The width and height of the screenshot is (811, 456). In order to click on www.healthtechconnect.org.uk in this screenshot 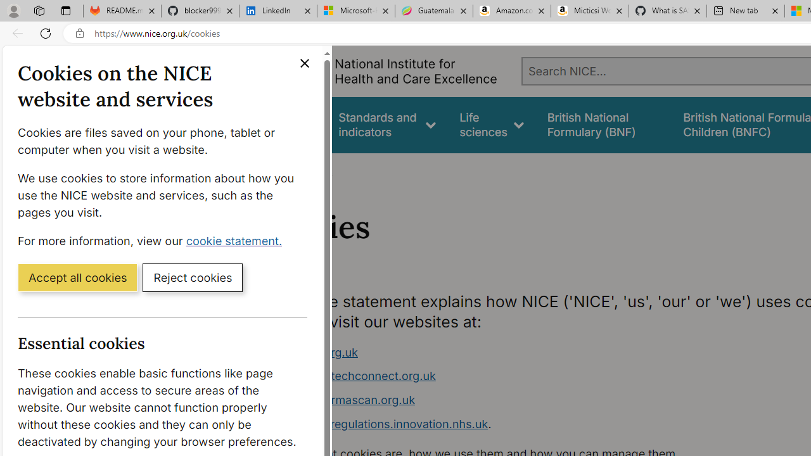, I will do `click(351, 376)`.